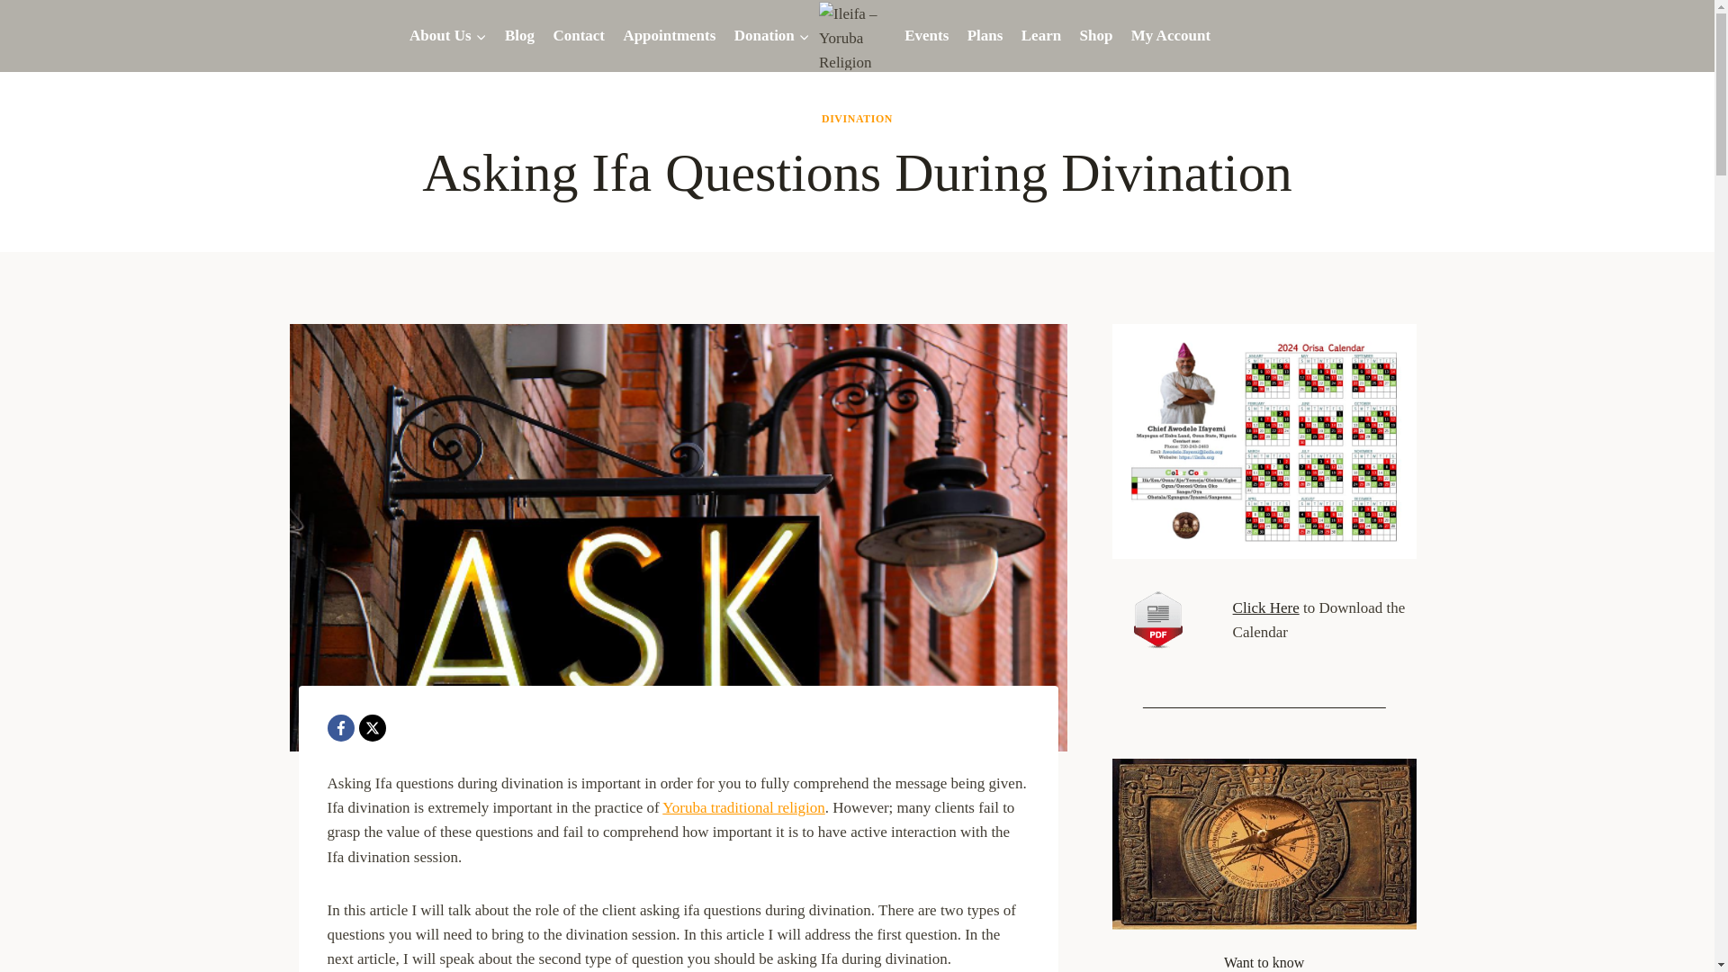 This screenshot has width=1728, height=972. I want to click on Yoruba traditional religion, so click(743, 807).